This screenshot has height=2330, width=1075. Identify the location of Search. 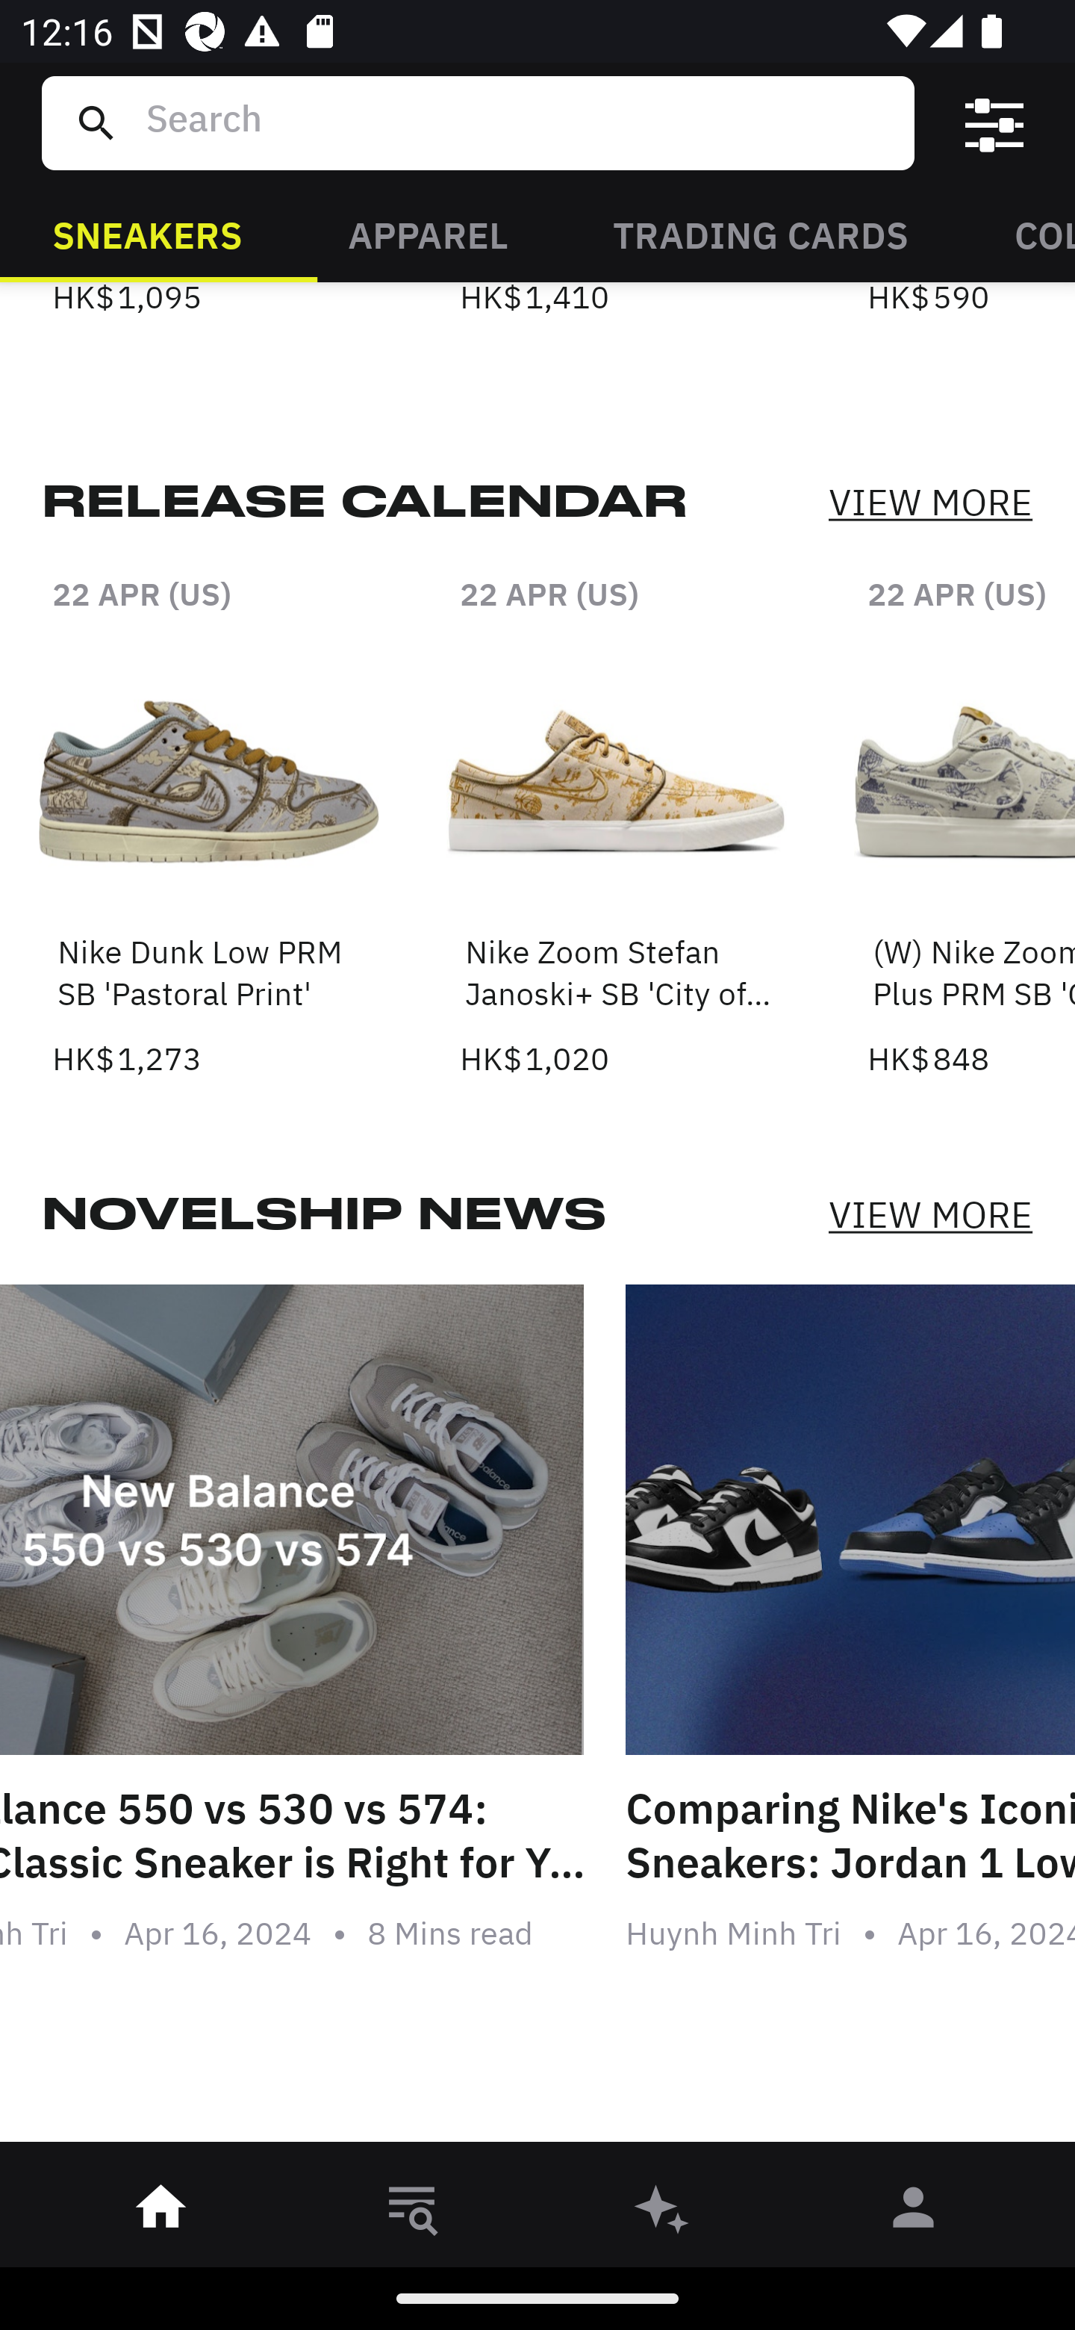
(519, 122).